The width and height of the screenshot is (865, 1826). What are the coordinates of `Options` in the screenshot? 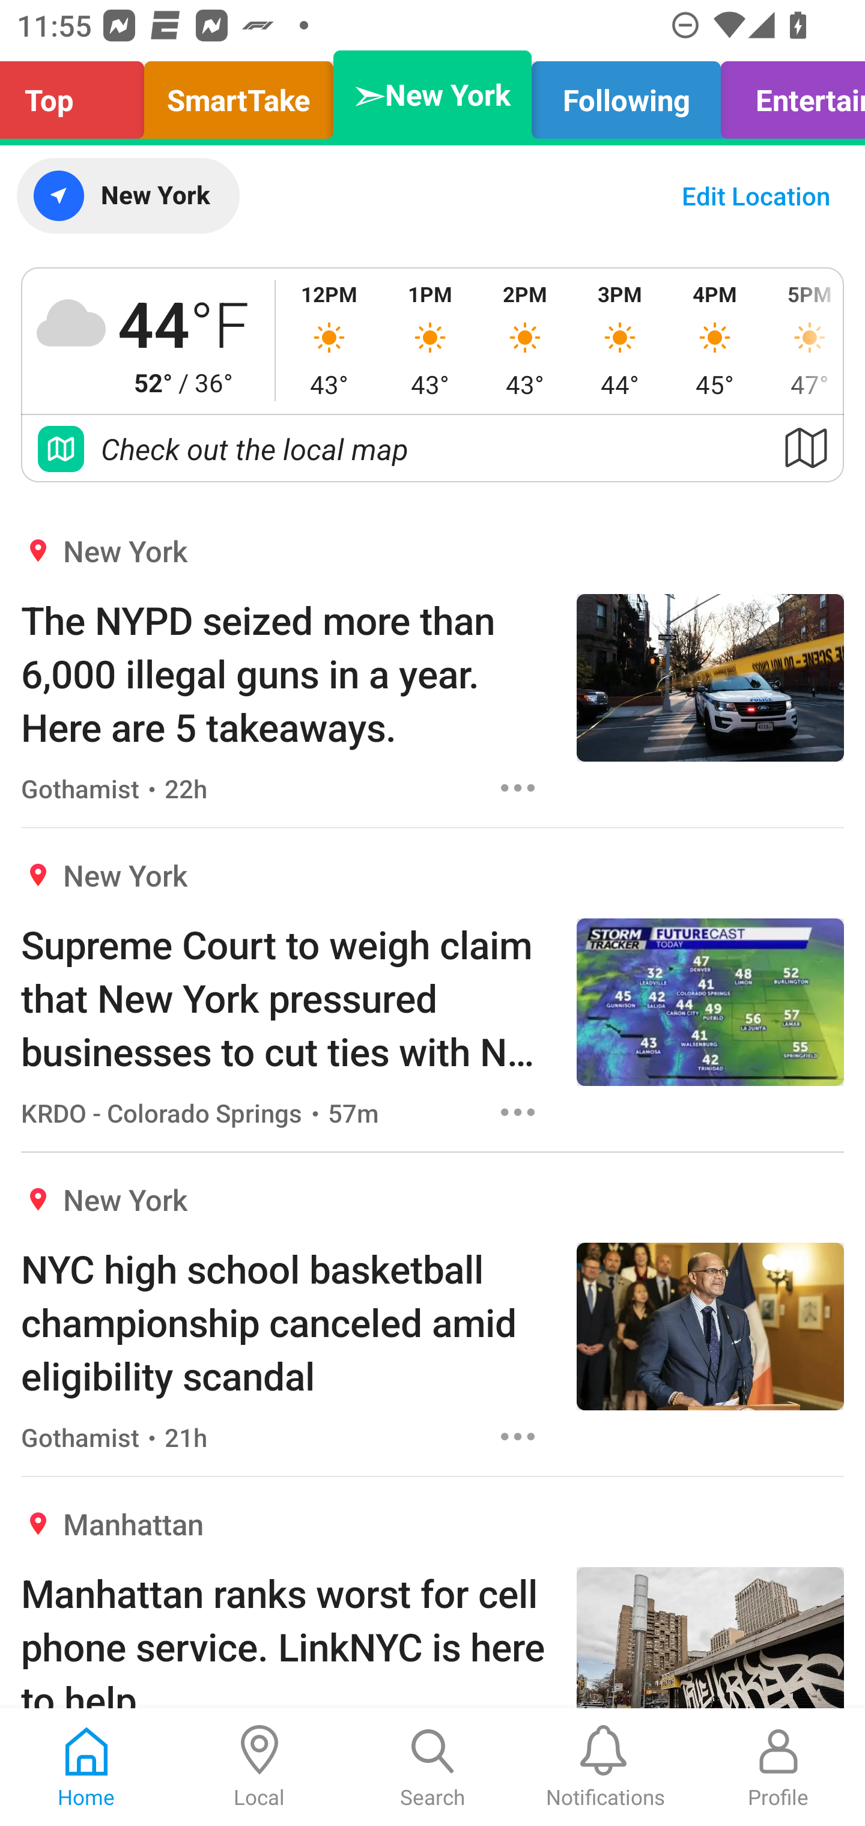 It's located at (518, 1111).